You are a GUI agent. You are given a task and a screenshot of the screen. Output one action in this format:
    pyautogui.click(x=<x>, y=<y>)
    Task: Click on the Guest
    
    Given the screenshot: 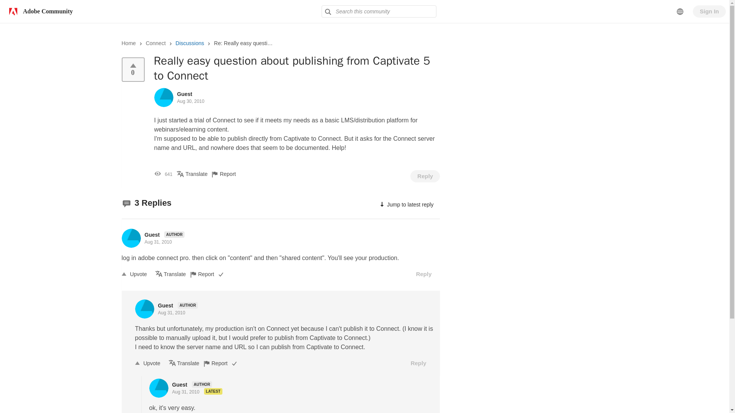 What is the action you would take?
    pyautogui.click(x=153, y=235)
    